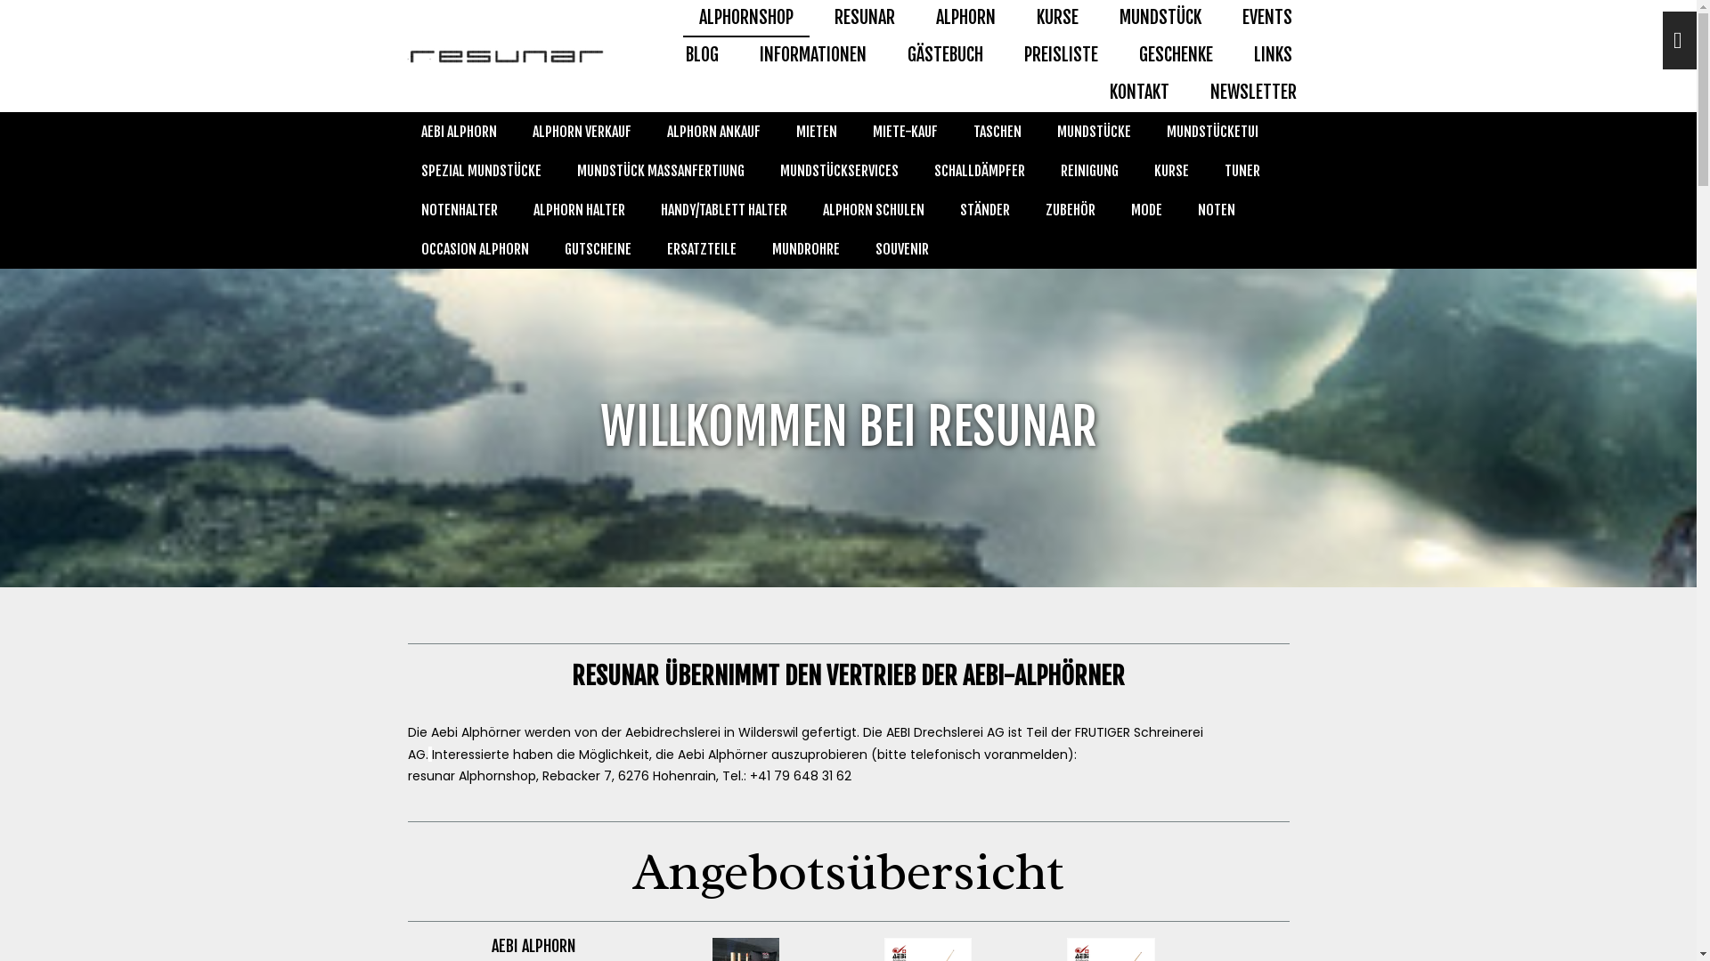  I want to click on GESCHENKE, so click(1176, 56).